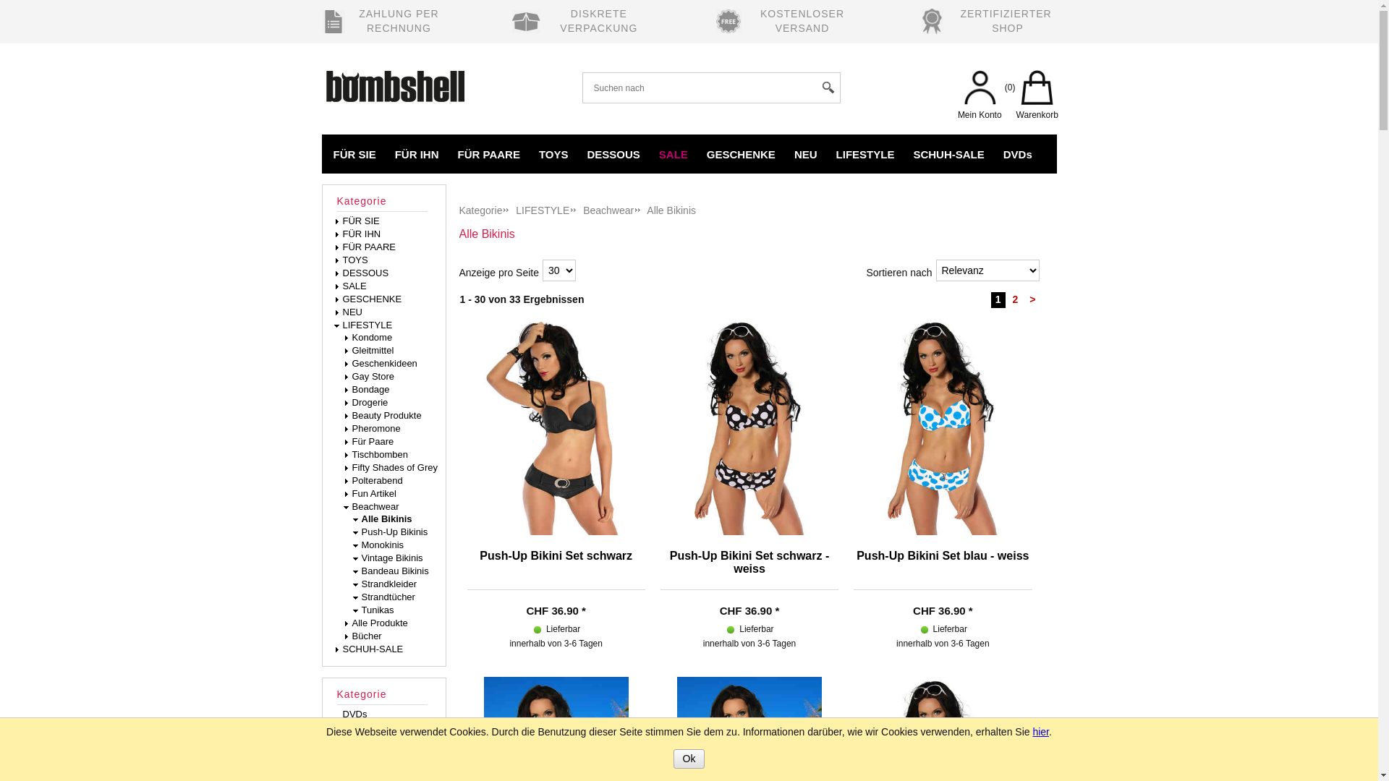 Image resolution: width=1389 pixels, height=781 pixels. What do you see at coordinates (374, 649) in the screenshot?
I see ` SCHUH-SALE` at bounding box center [374, 649].